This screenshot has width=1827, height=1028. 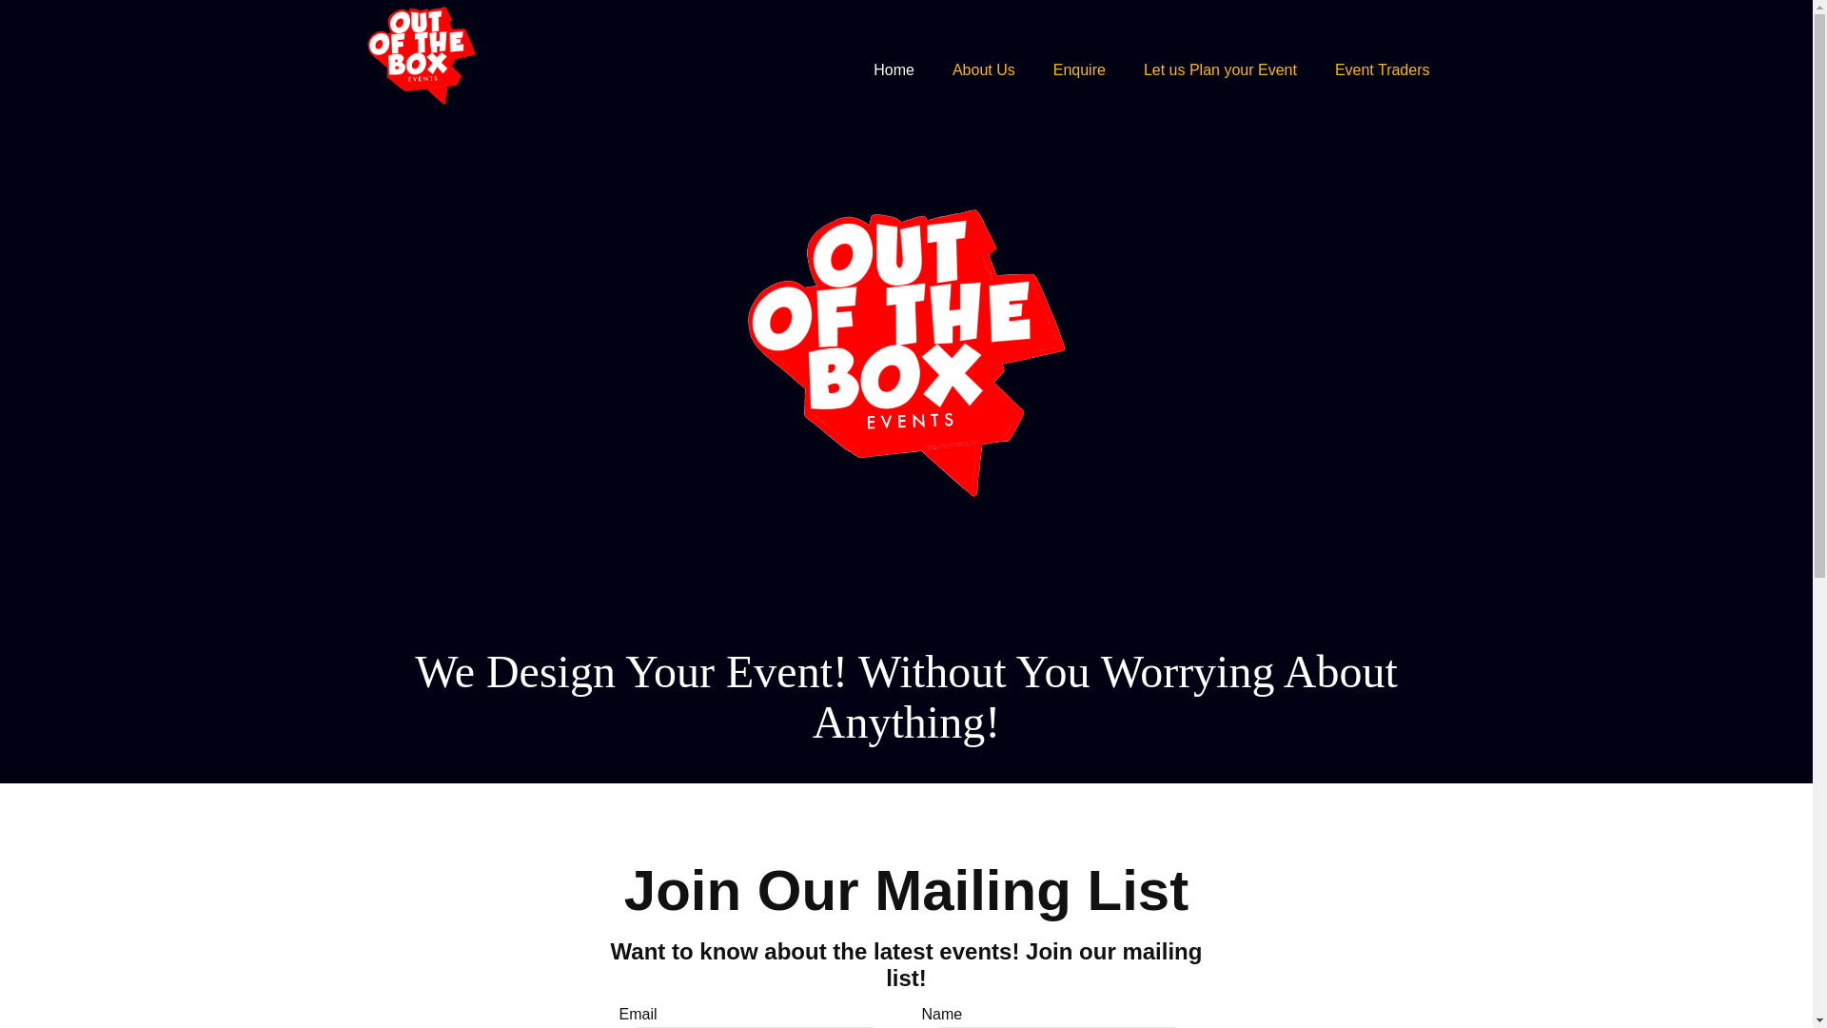 I want to click on Home, so click(x=1079, y=70).